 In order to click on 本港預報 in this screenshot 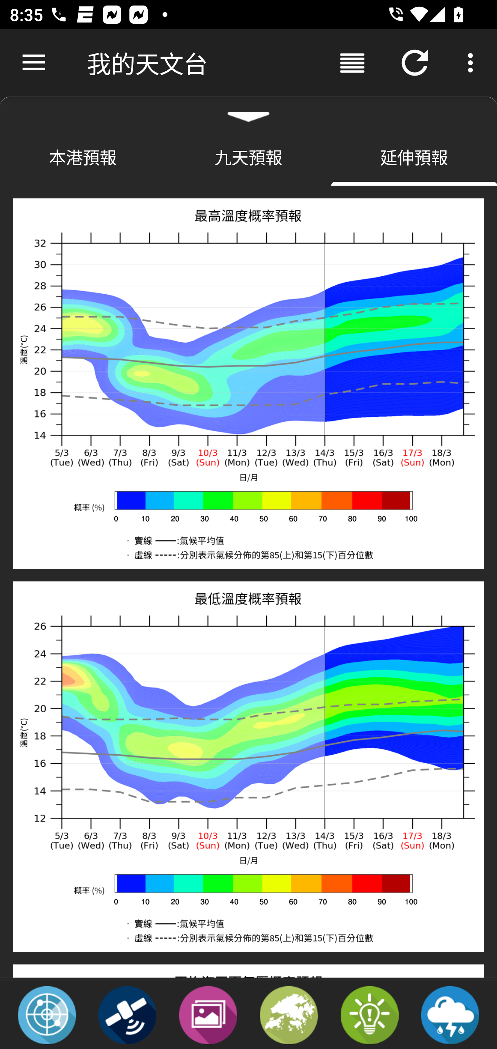, I will do `click(83, 157)`.